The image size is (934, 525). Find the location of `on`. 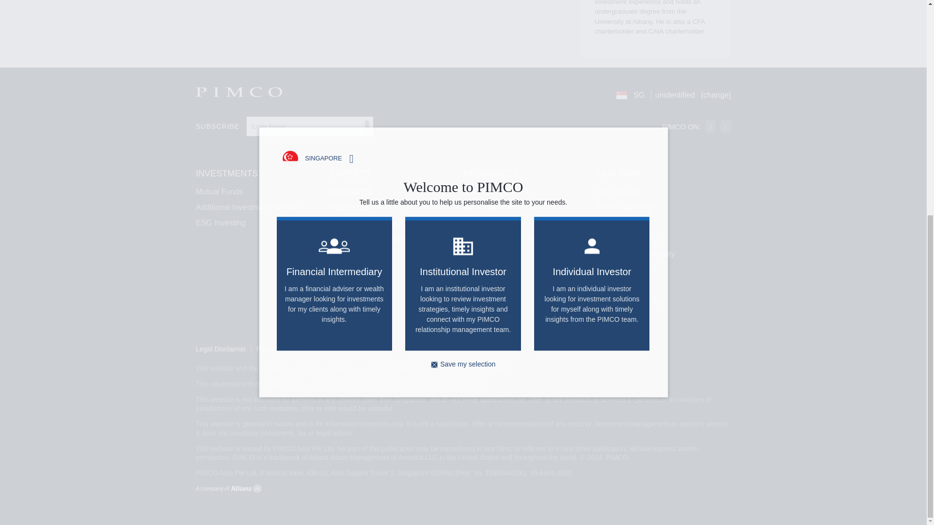

on is located at coordinates (434, 3).